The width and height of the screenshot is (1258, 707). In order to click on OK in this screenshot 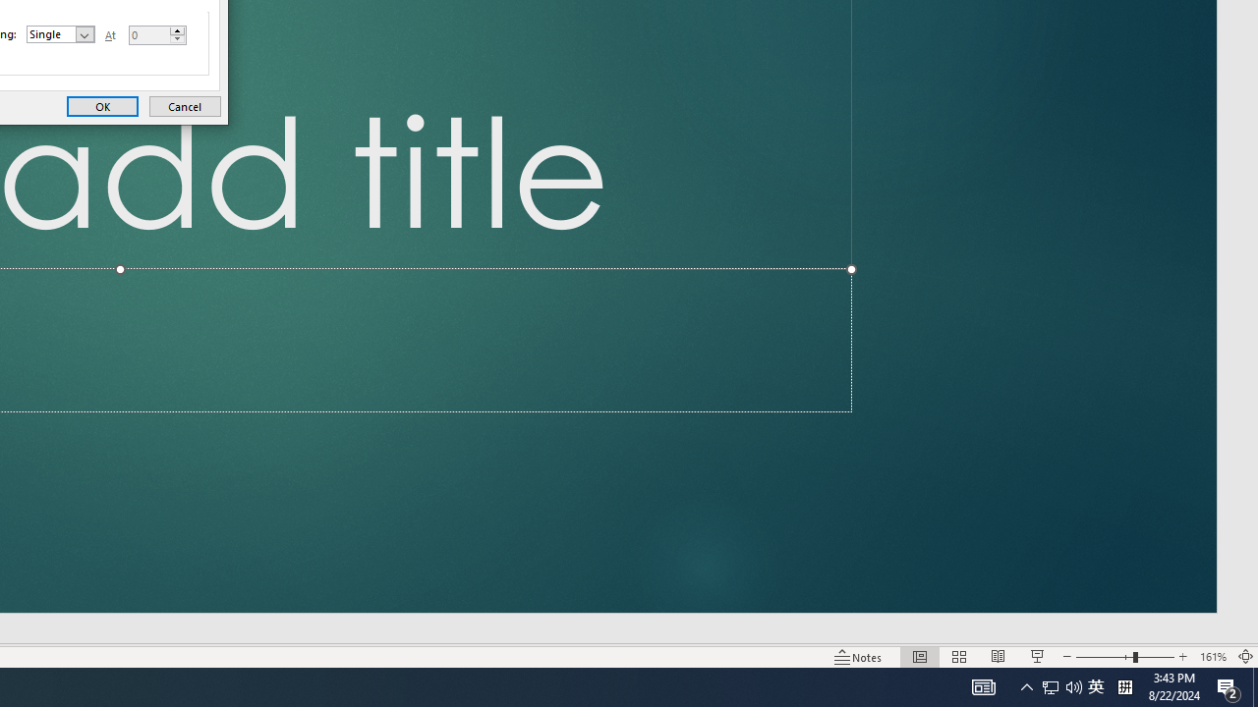, I will do `click(102, 106)`.